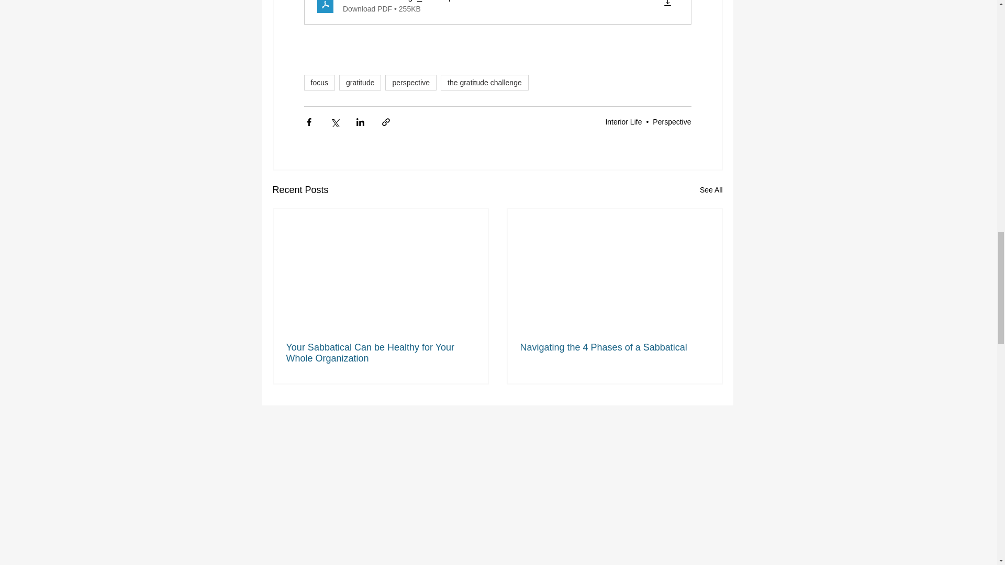 Image resolution: width=1005 pixels, height=565 pixels. What do you see at coordinates (711, 190) in the screenshot?
I see `See All` at bounding box center [711, 190].